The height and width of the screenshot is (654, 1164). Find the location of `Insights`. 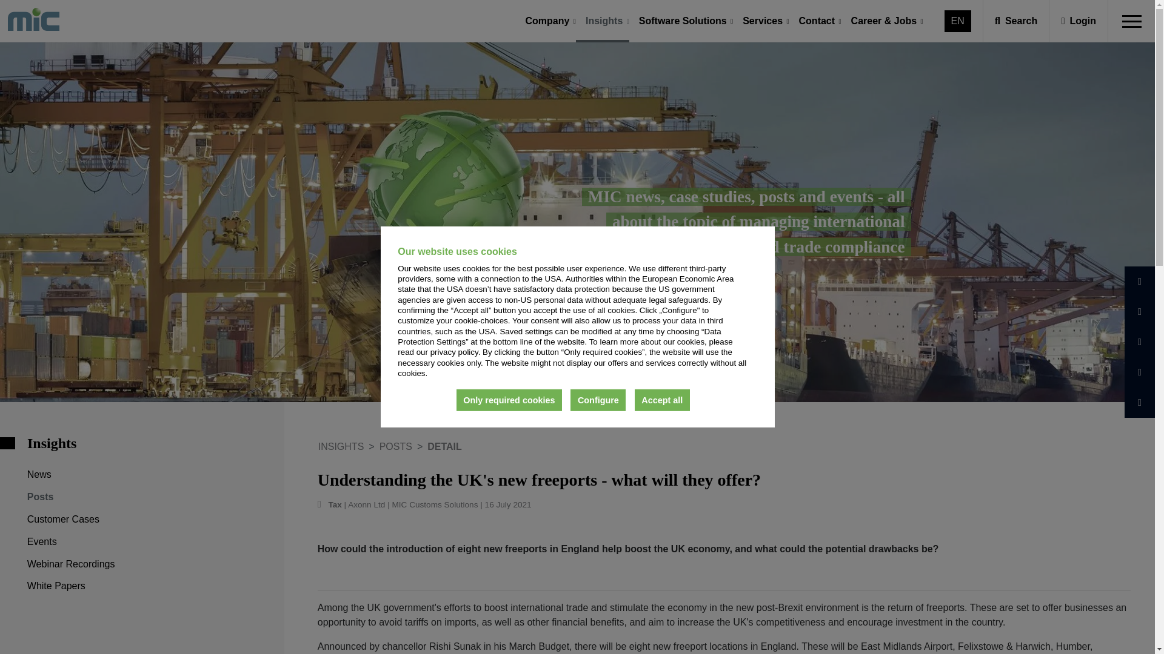

Insights is located at coordinates (604, 21).